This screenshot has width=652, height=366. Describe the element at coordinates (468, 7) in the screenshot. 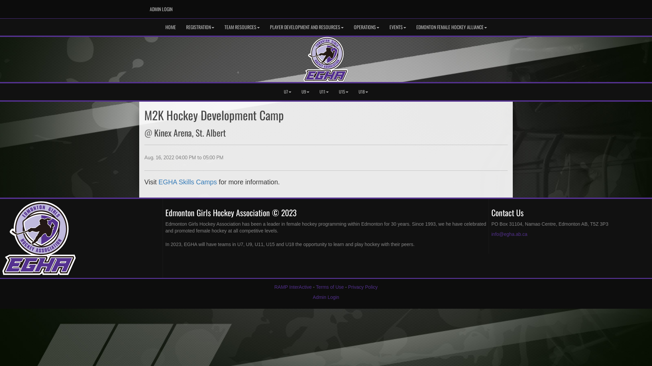

I see `Facebook` at that location.